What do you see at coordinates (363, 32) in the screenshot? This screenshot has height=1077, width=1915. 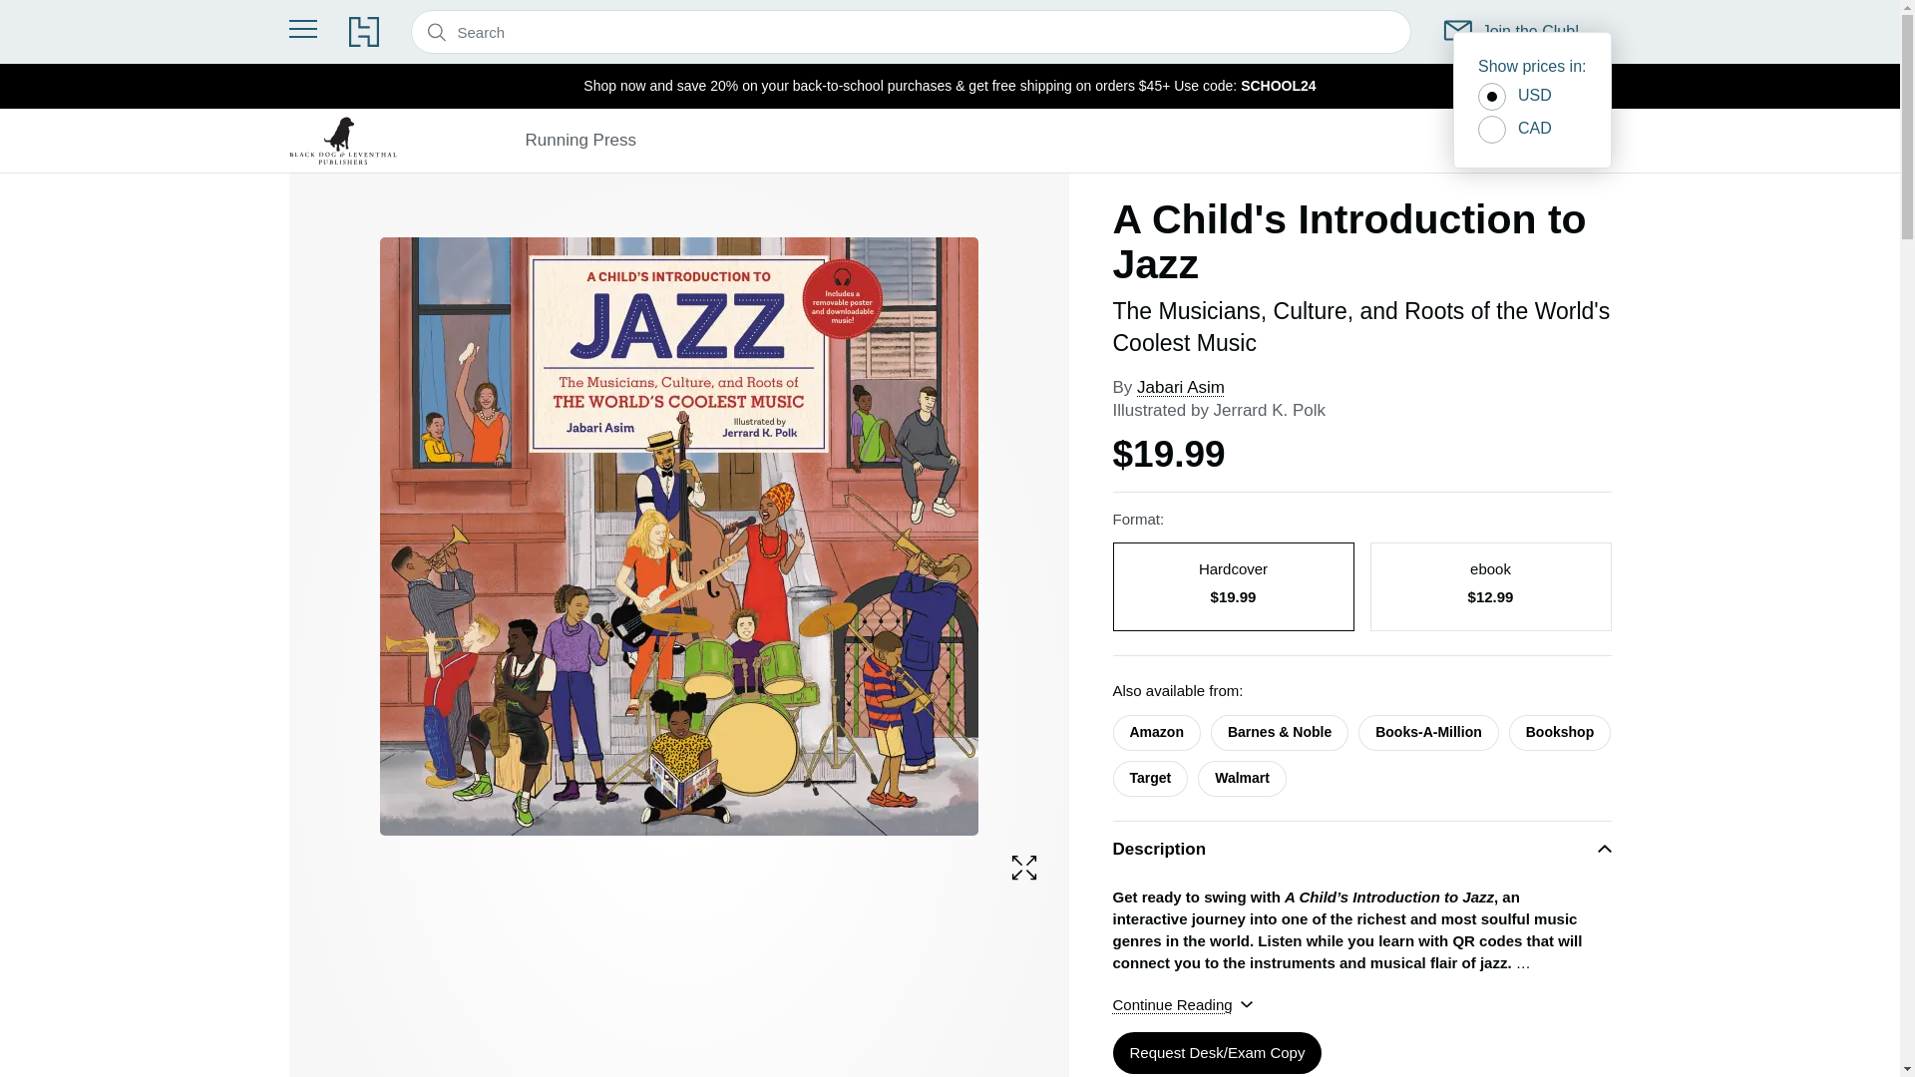 I see `Go to Hachette Book Group home` at bounding box center [363, 32].